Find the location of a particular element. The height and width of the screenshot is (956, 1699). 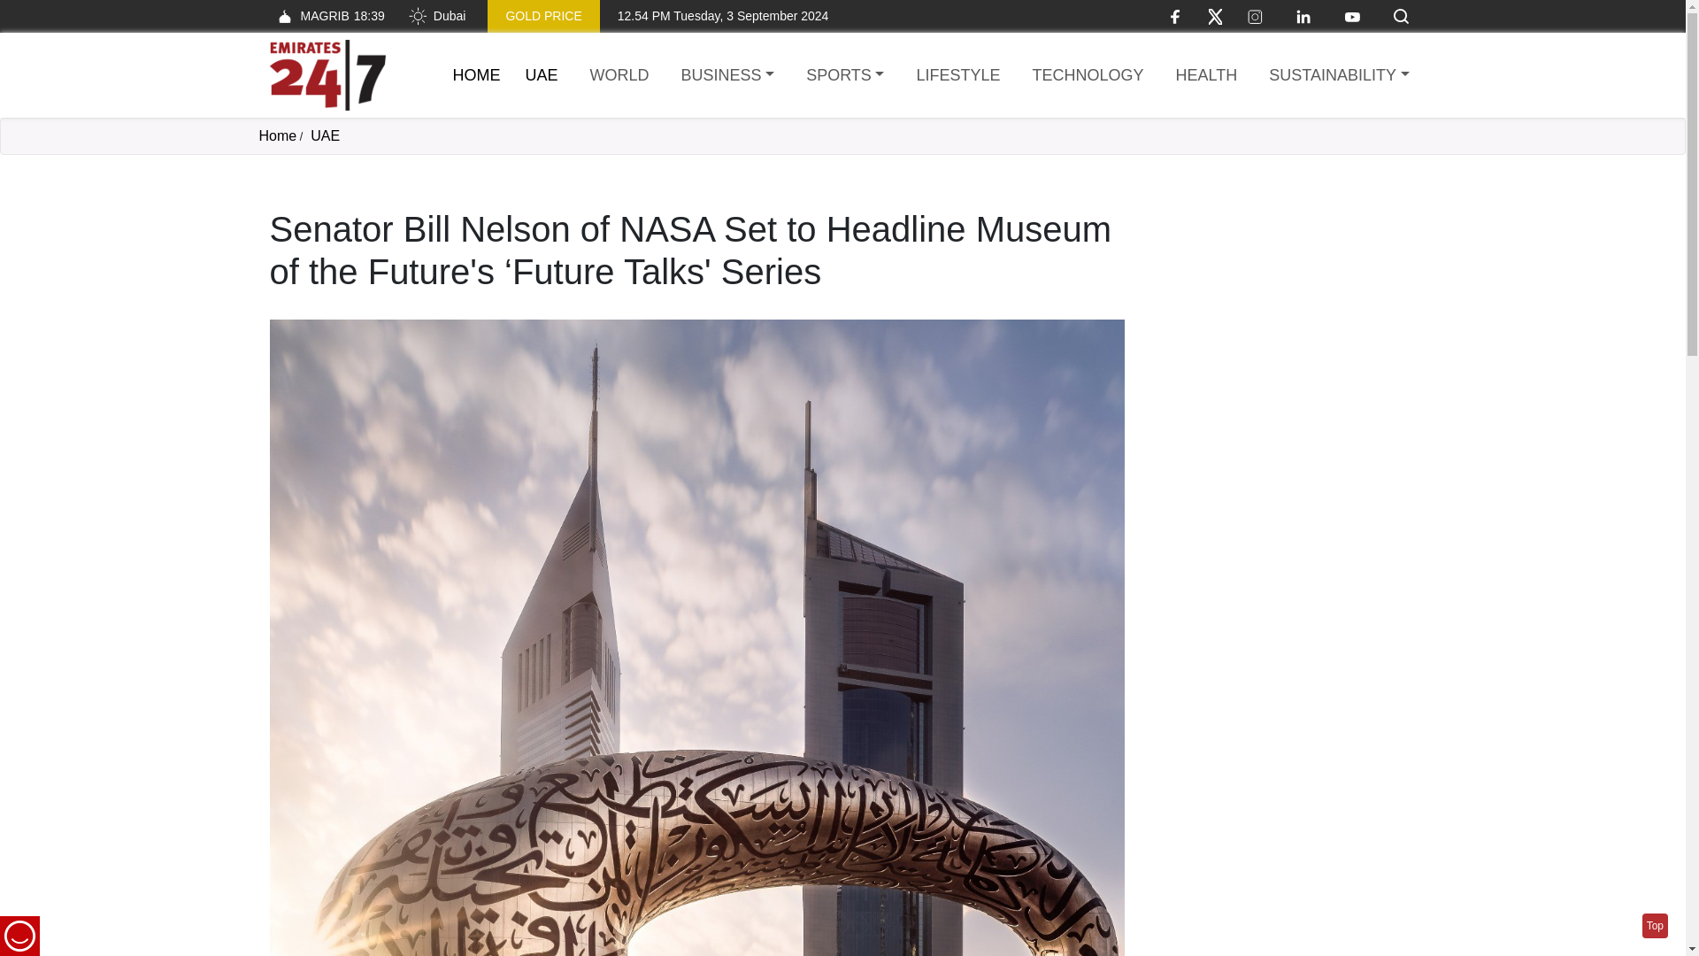

SUSTAINABILITY is located at coordinates (1338, 76).